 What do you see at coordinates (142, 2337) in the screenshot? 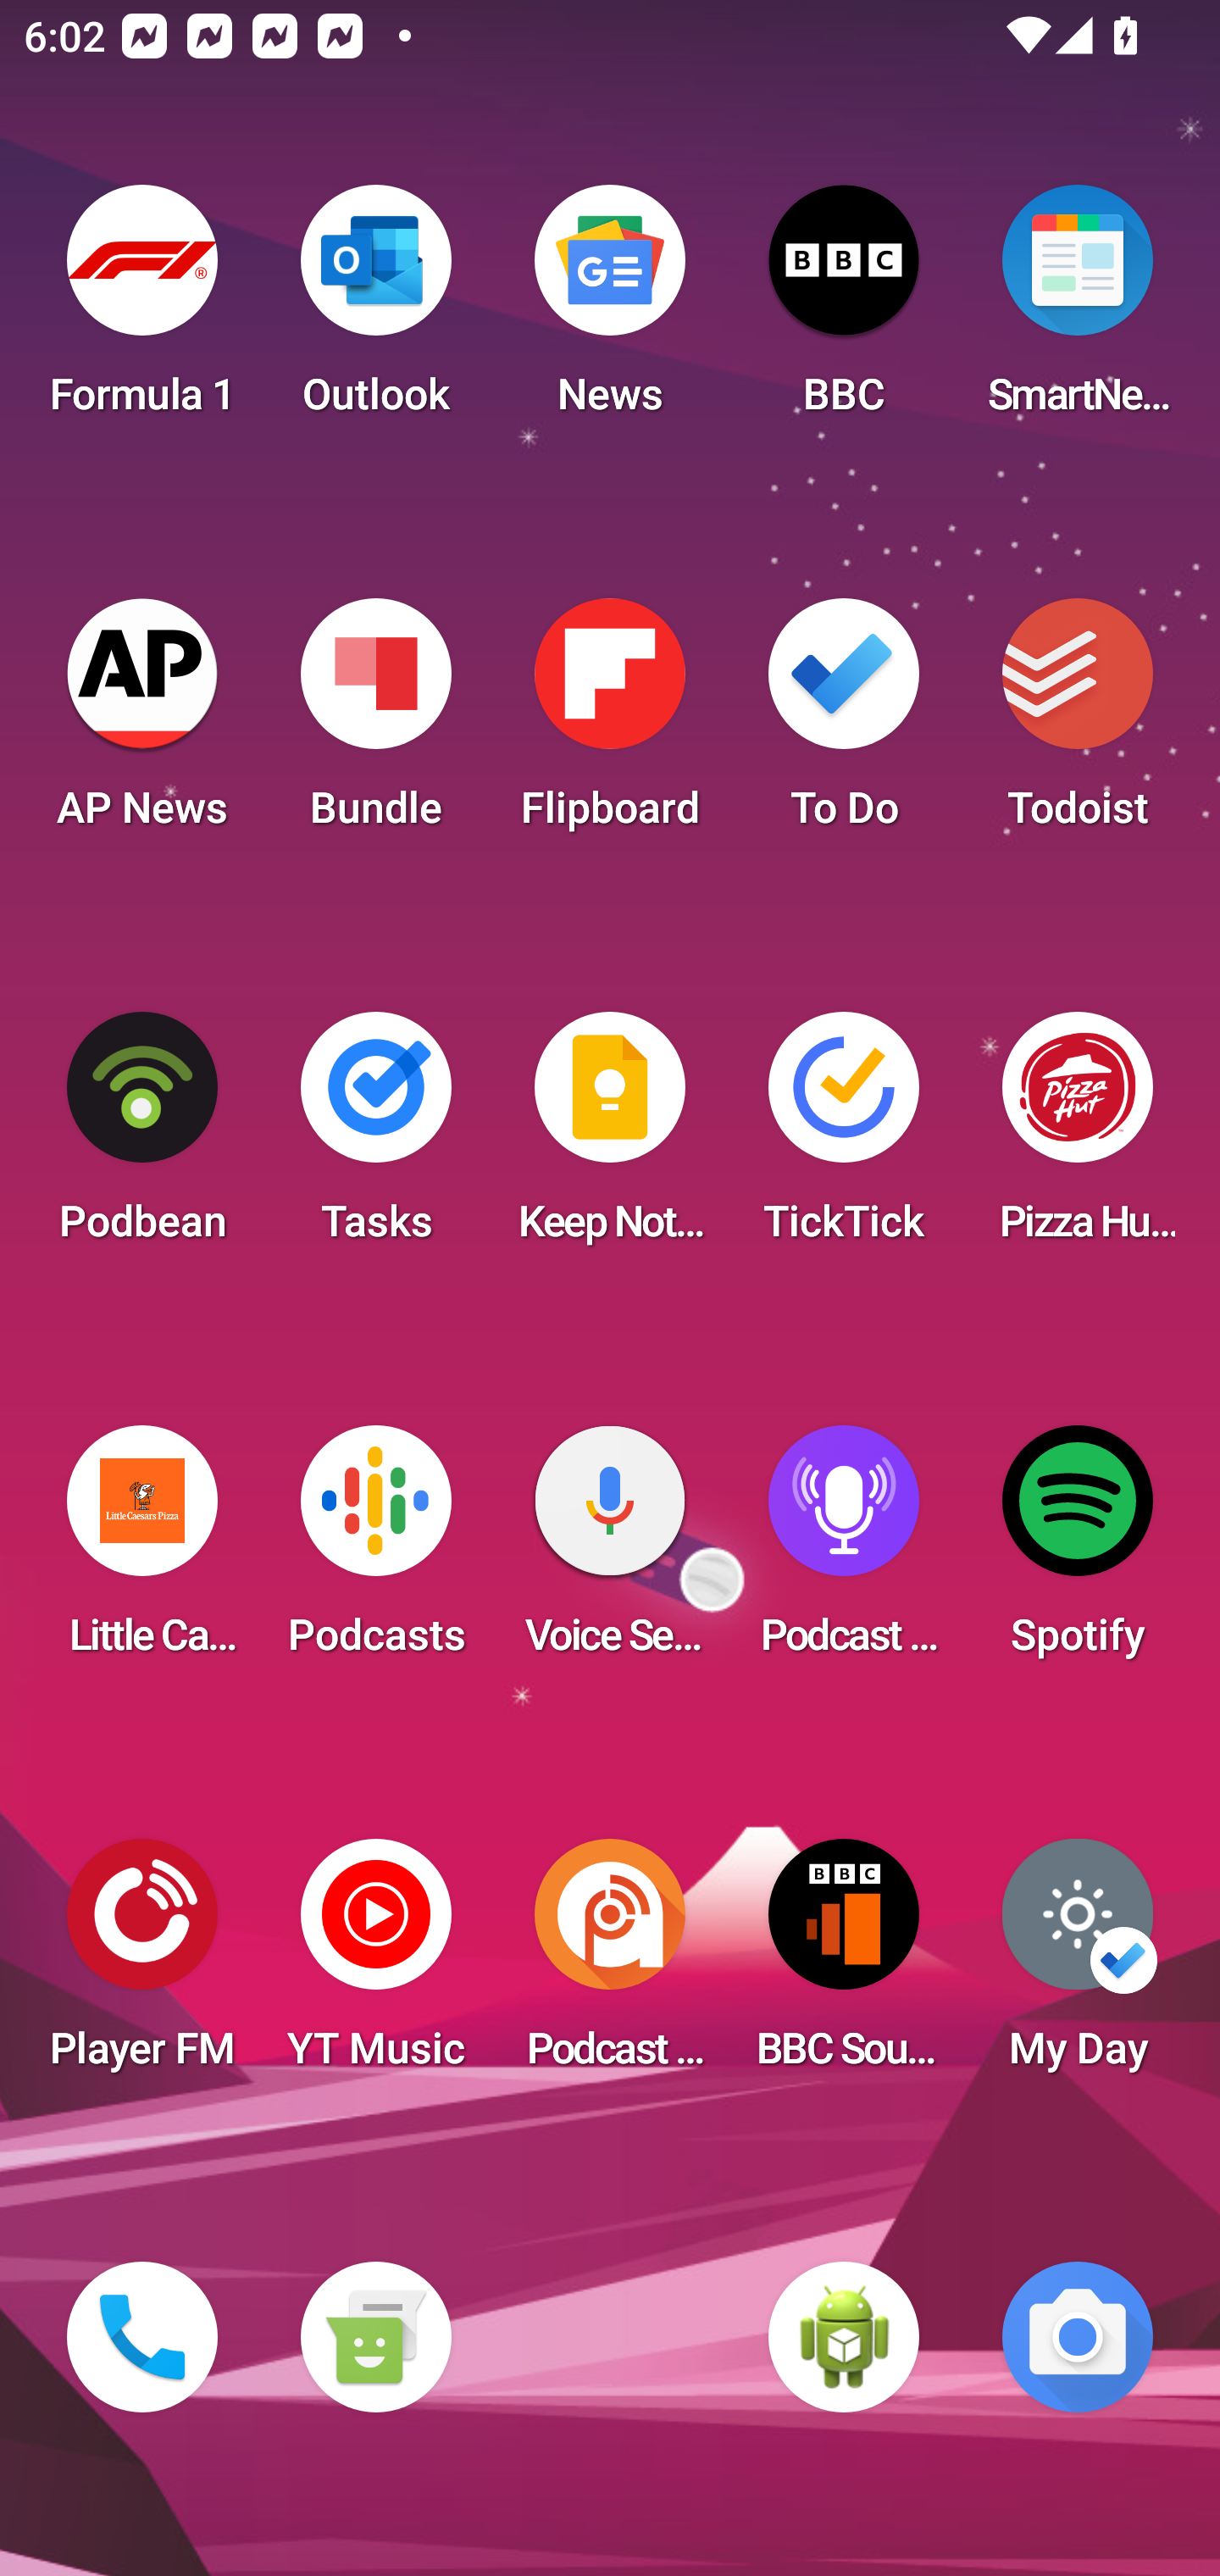
I see `Phone` at bounding box center [142, 2337].